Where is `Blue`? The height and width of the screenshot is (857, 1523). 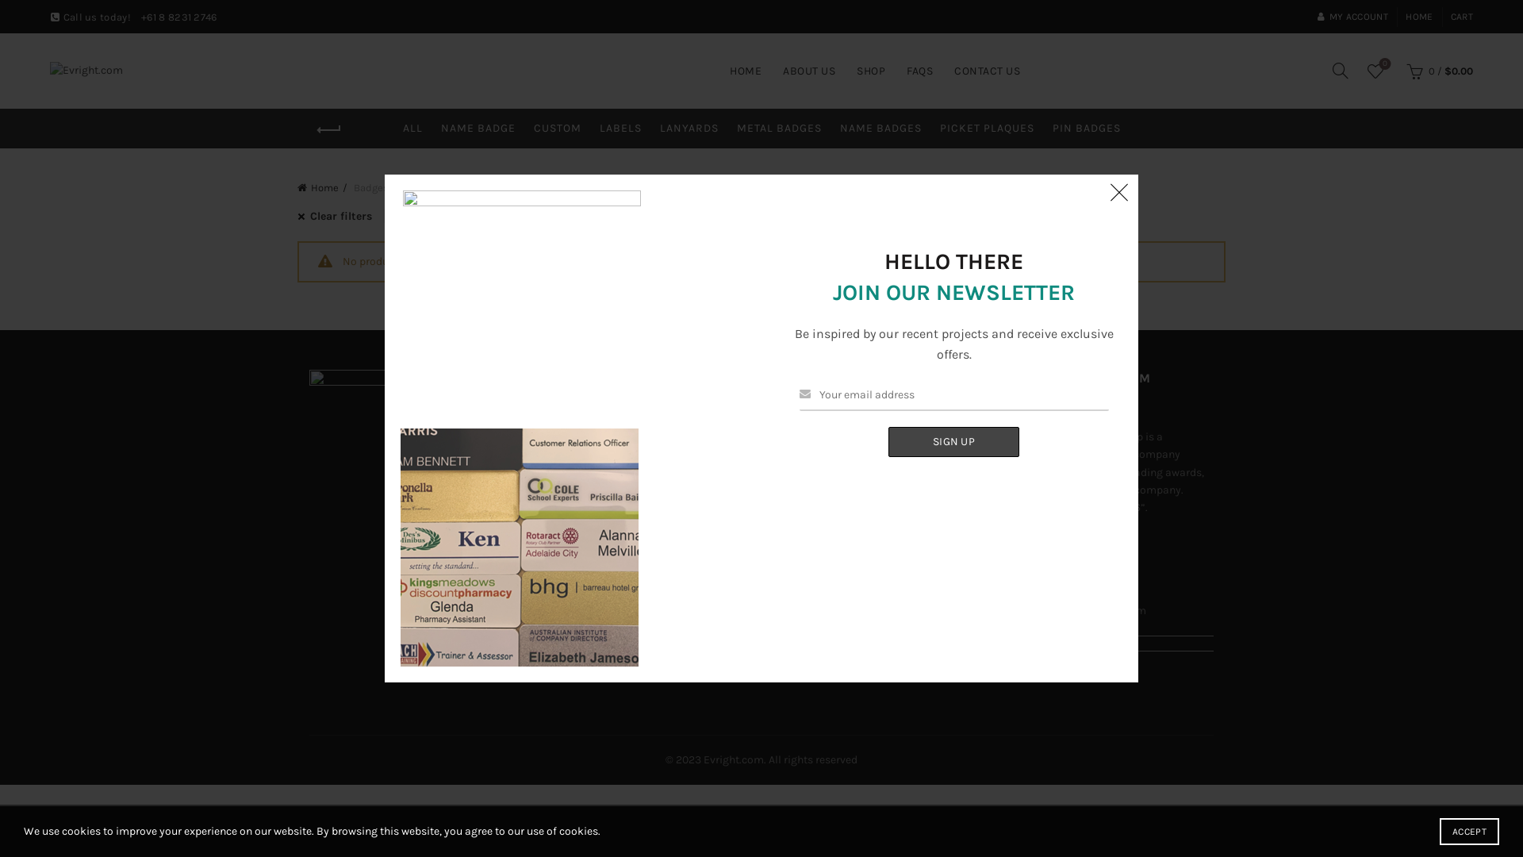 Blue is located at coordinates (417, 216).